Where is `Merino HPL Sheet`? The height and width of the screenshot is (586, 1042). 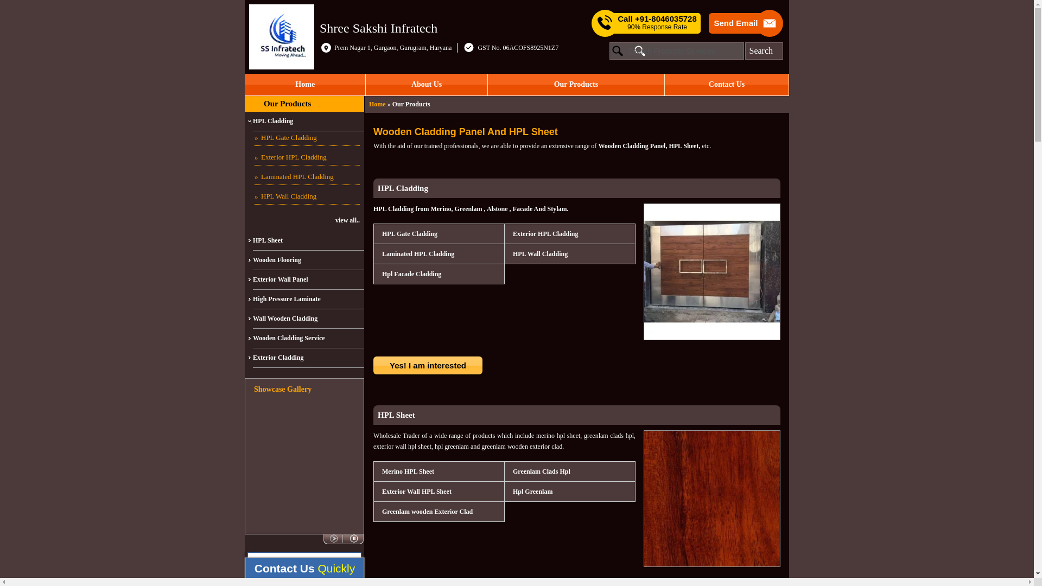
Merino HPL Sheet is located at coordinates (407, 472).